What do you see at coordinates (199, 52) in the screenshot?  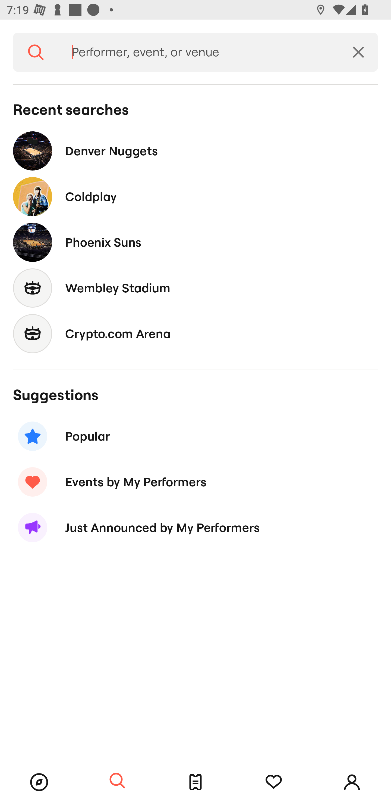 I see `Performer, event, or venue` at bounding box center [199, 52].